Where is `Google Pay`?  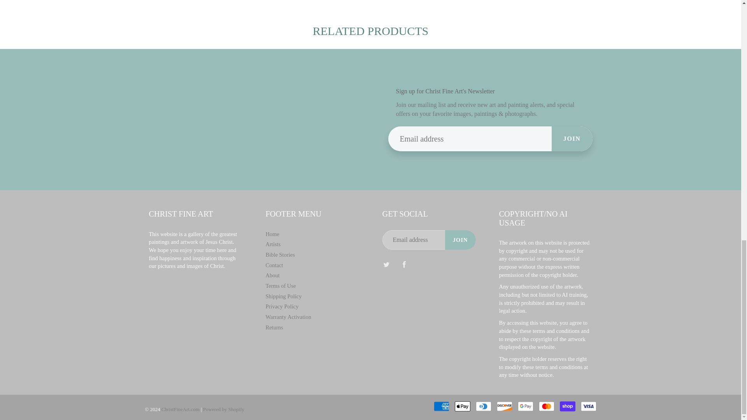 Google Pay is located at coordinates (525, 406).